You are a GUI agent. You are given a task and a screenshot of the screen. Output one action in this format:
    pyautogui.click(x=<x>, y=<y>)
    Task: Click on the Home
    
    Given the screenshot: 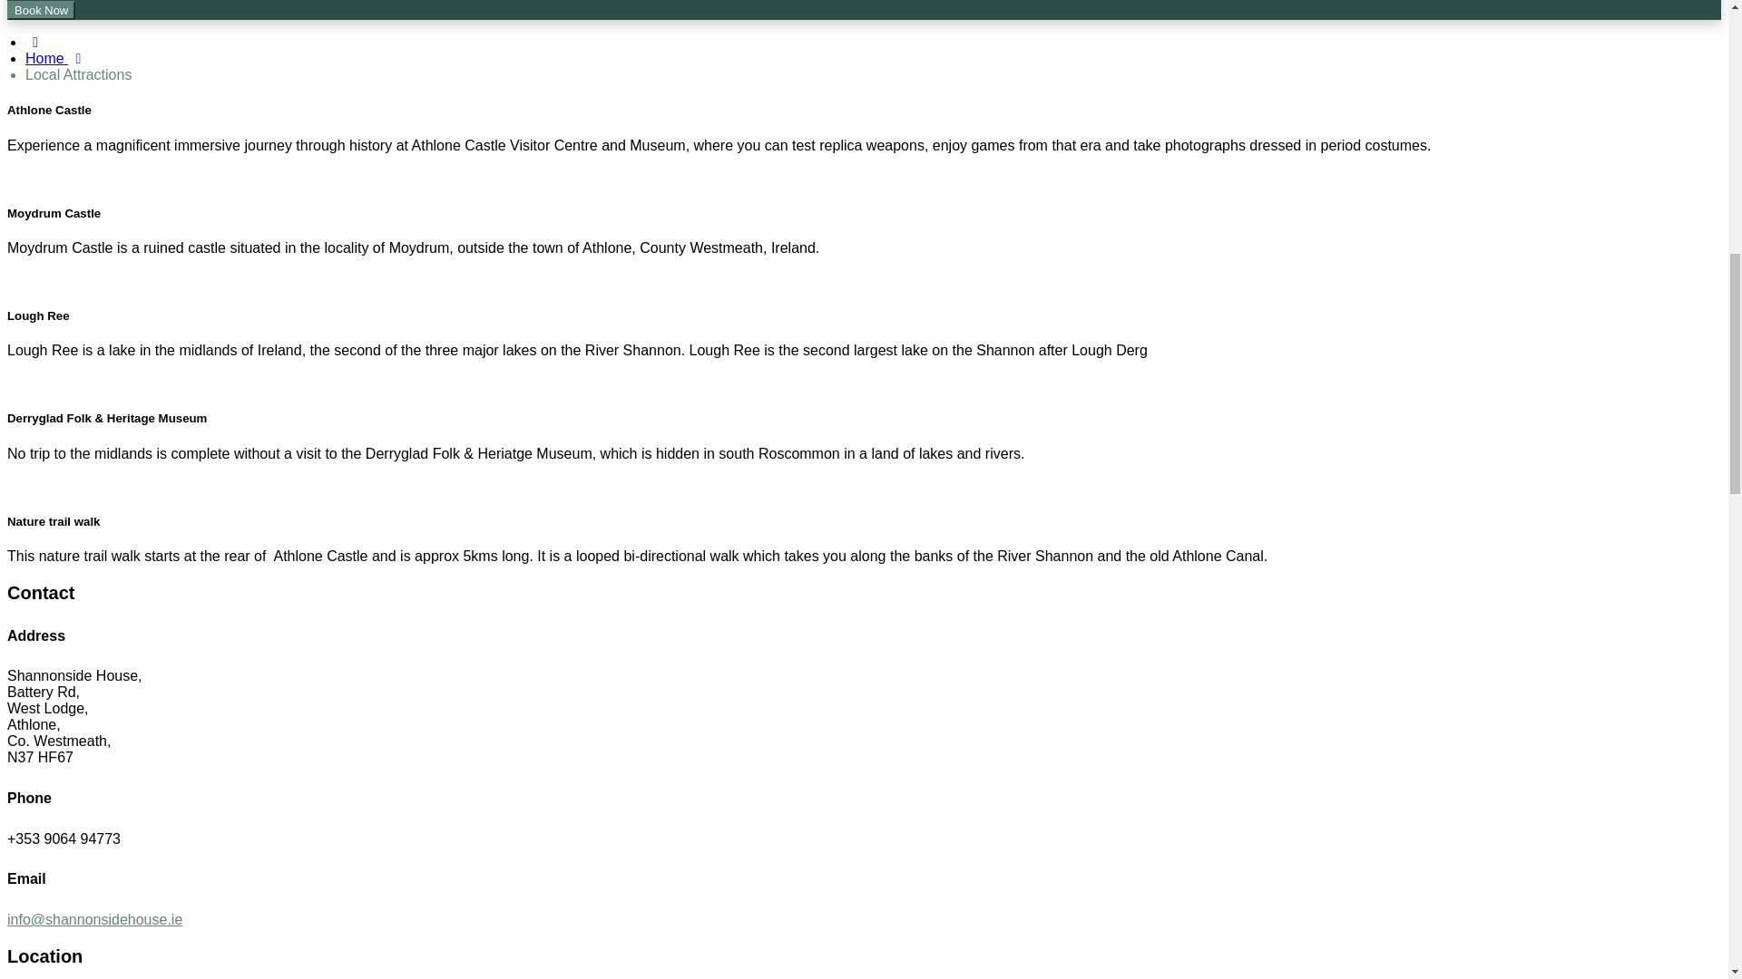 What is the action you would take?
    pyautogui.click(x=56, y=58)
    